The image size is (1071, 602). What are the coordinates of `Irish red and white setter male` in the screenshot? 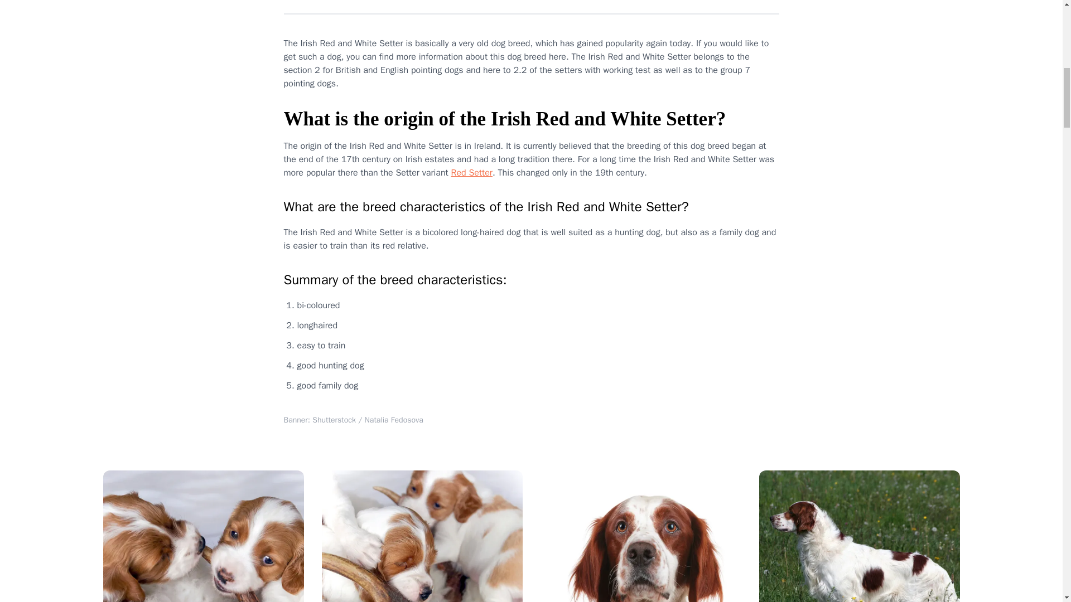 It's located at (859, 536).